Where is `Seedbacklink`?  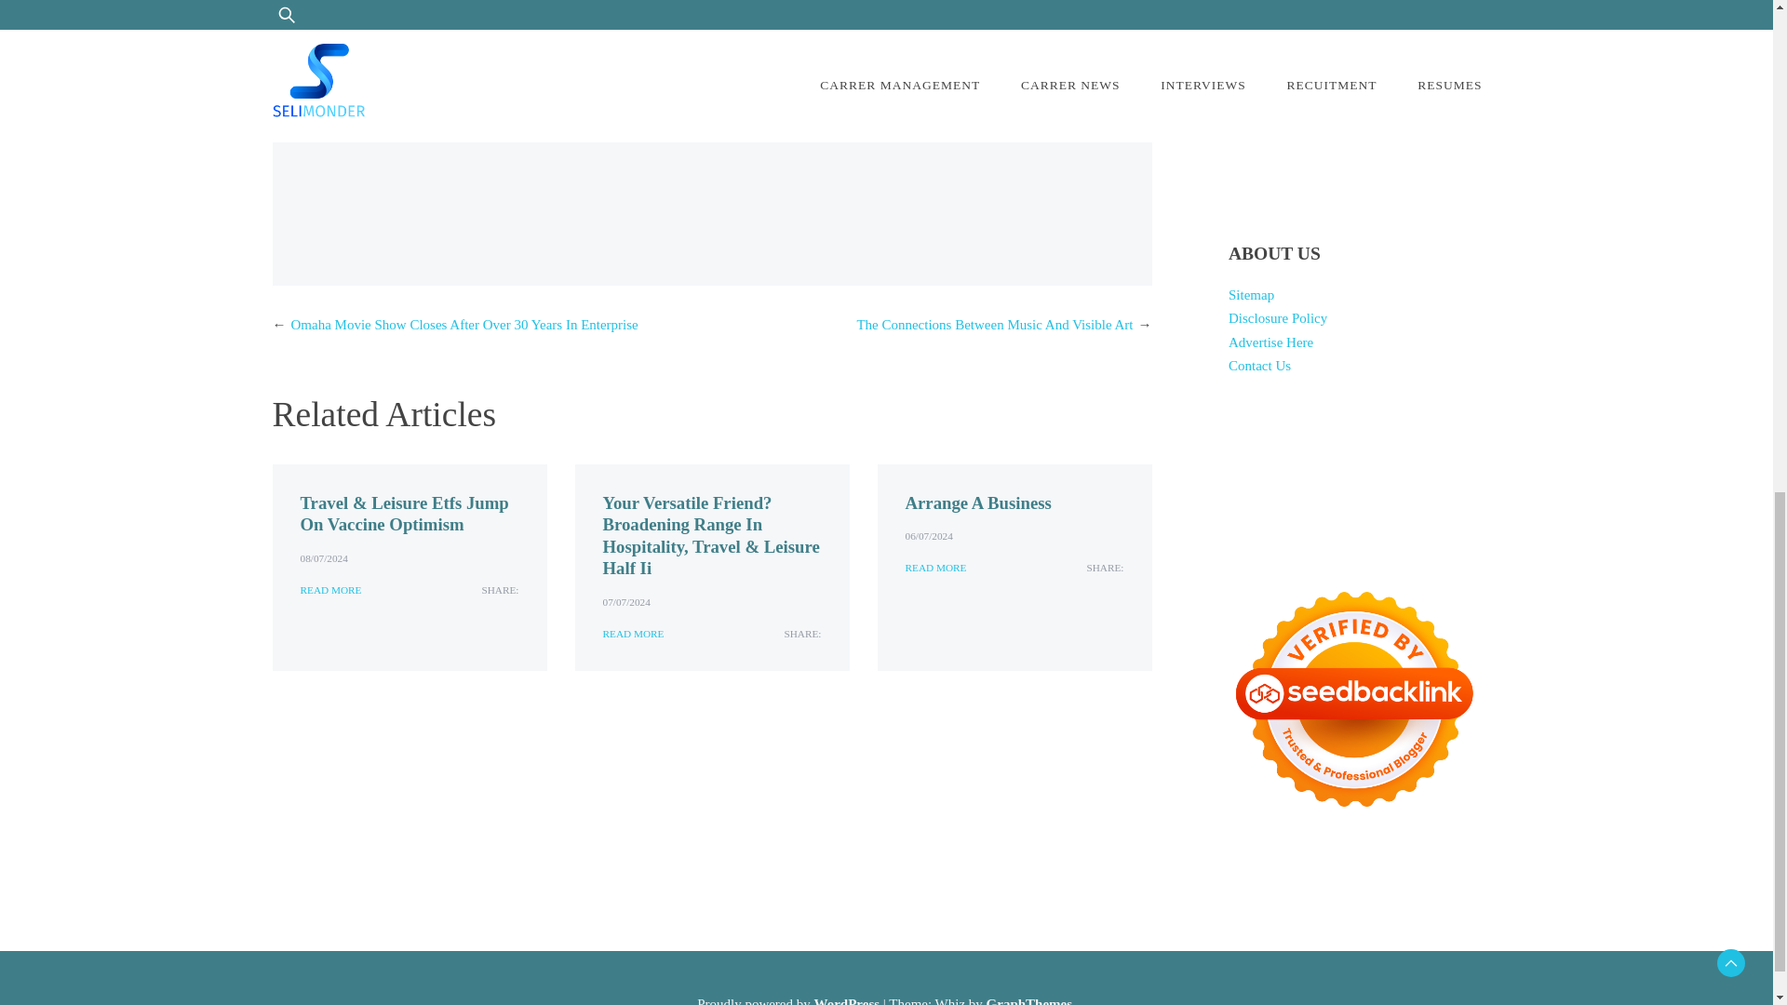
Seedbacklink is located at coordinates (1353, 699).